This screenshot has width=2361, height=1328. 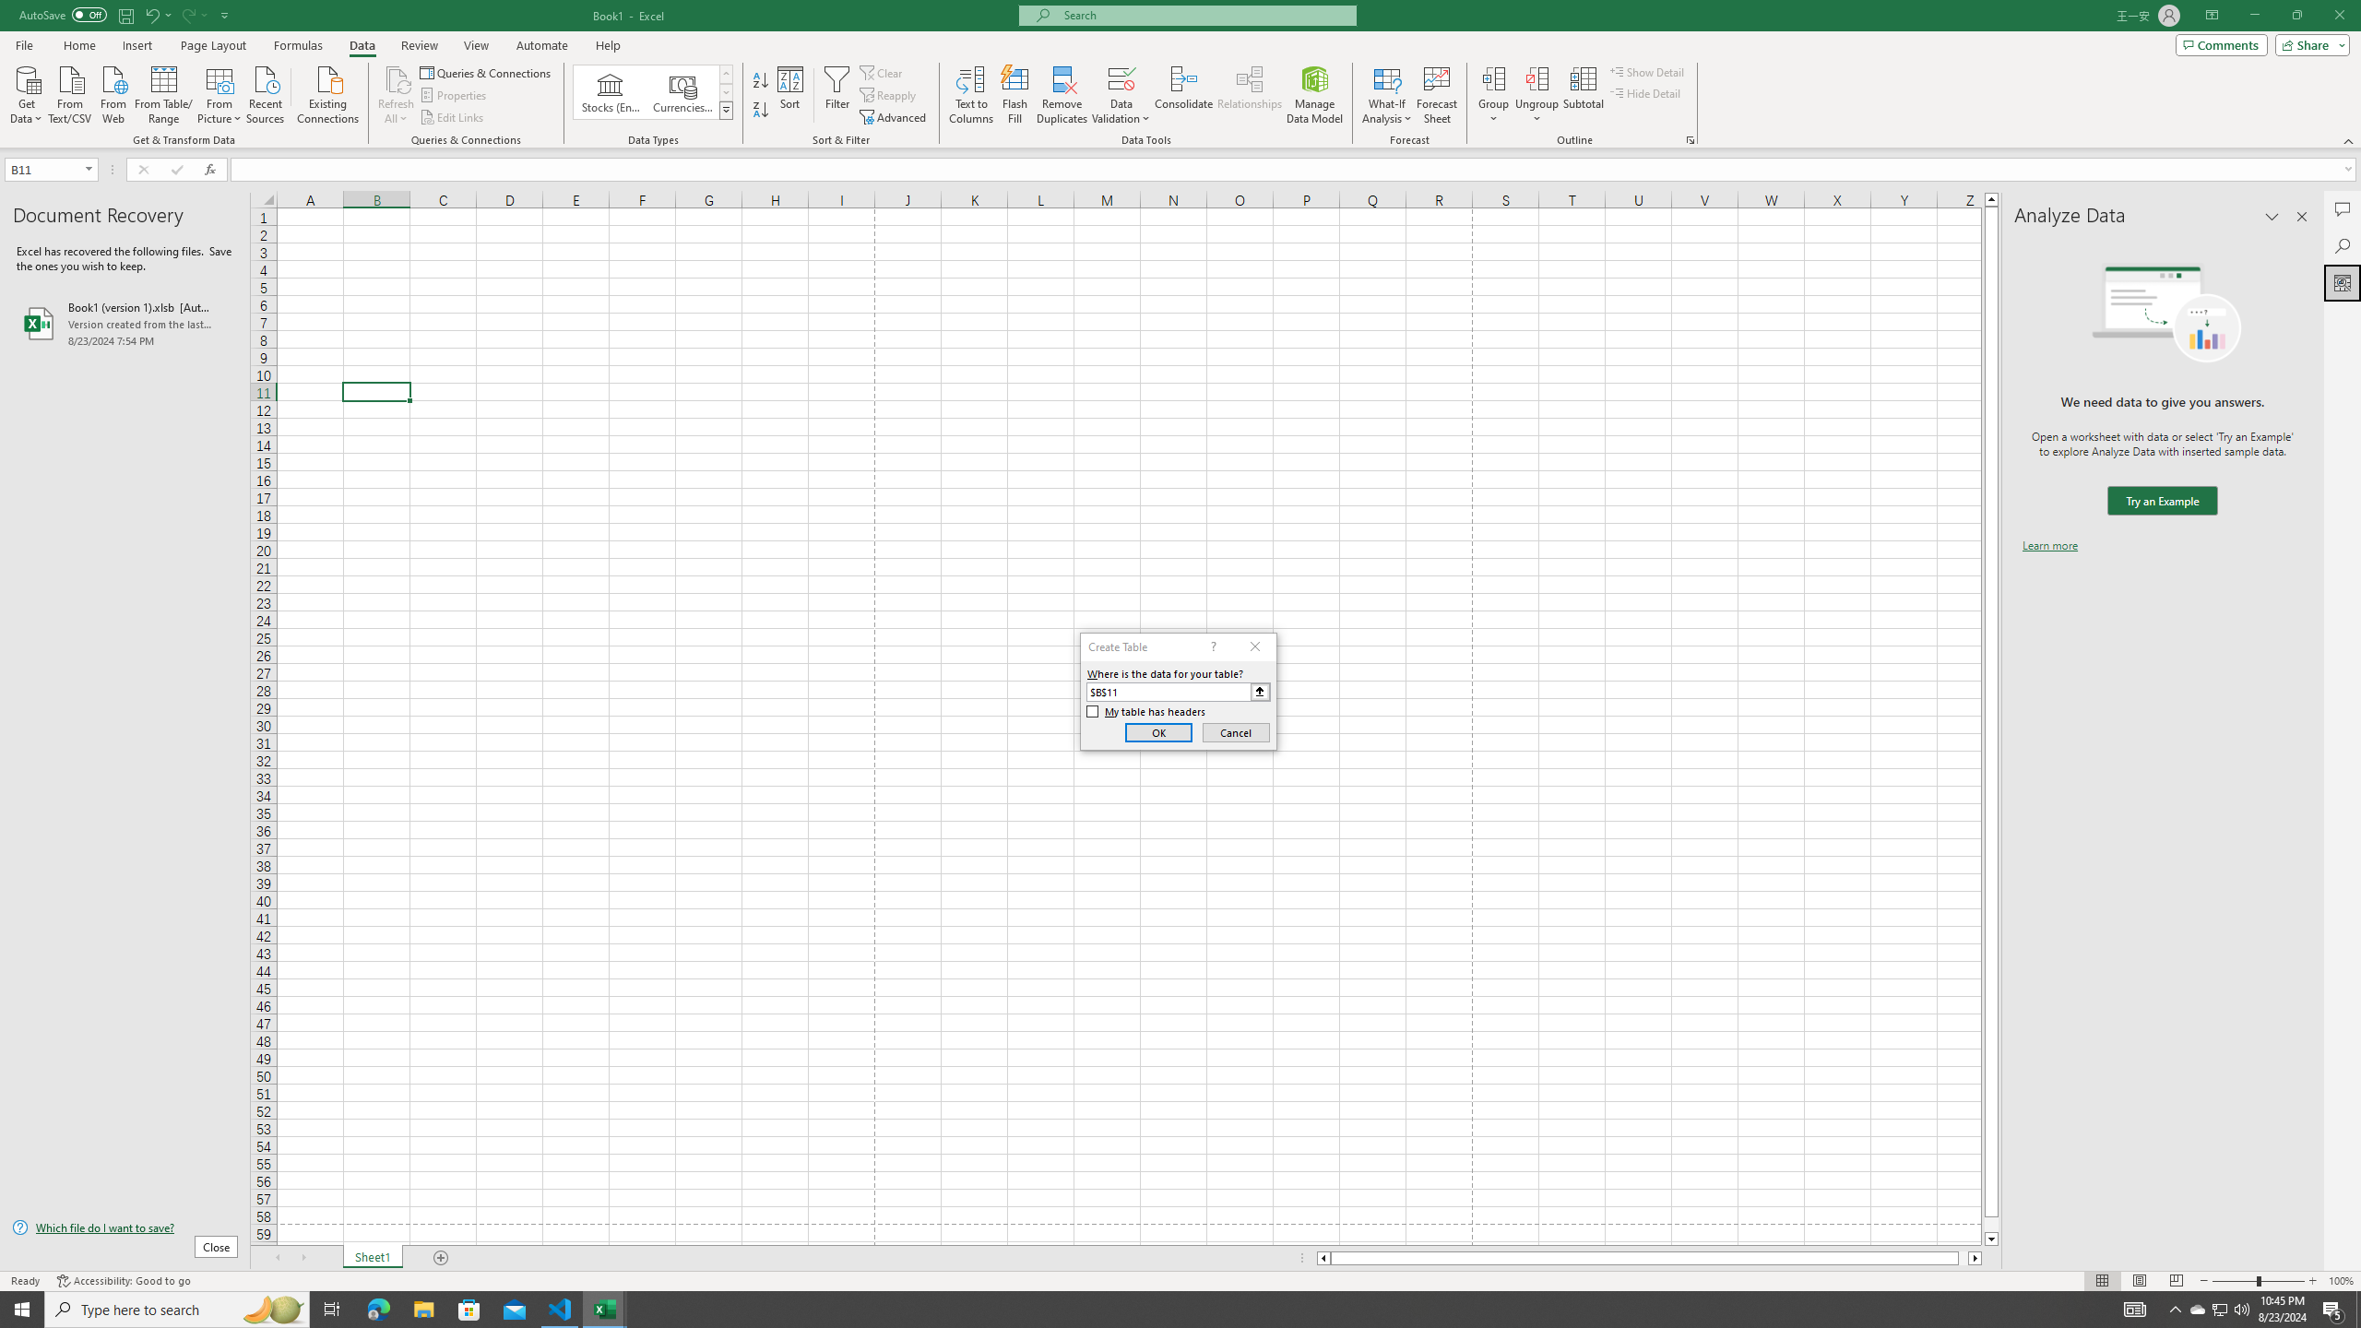 What do you see at coordinates (1690, 140) in the screenshot?
I see `Group and Outline Settings` at bounding box center [1690, 140].